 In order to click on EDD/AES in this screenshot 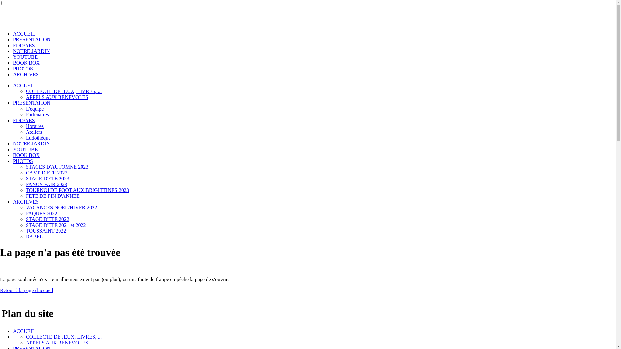, I will do `click(24, 120)`.